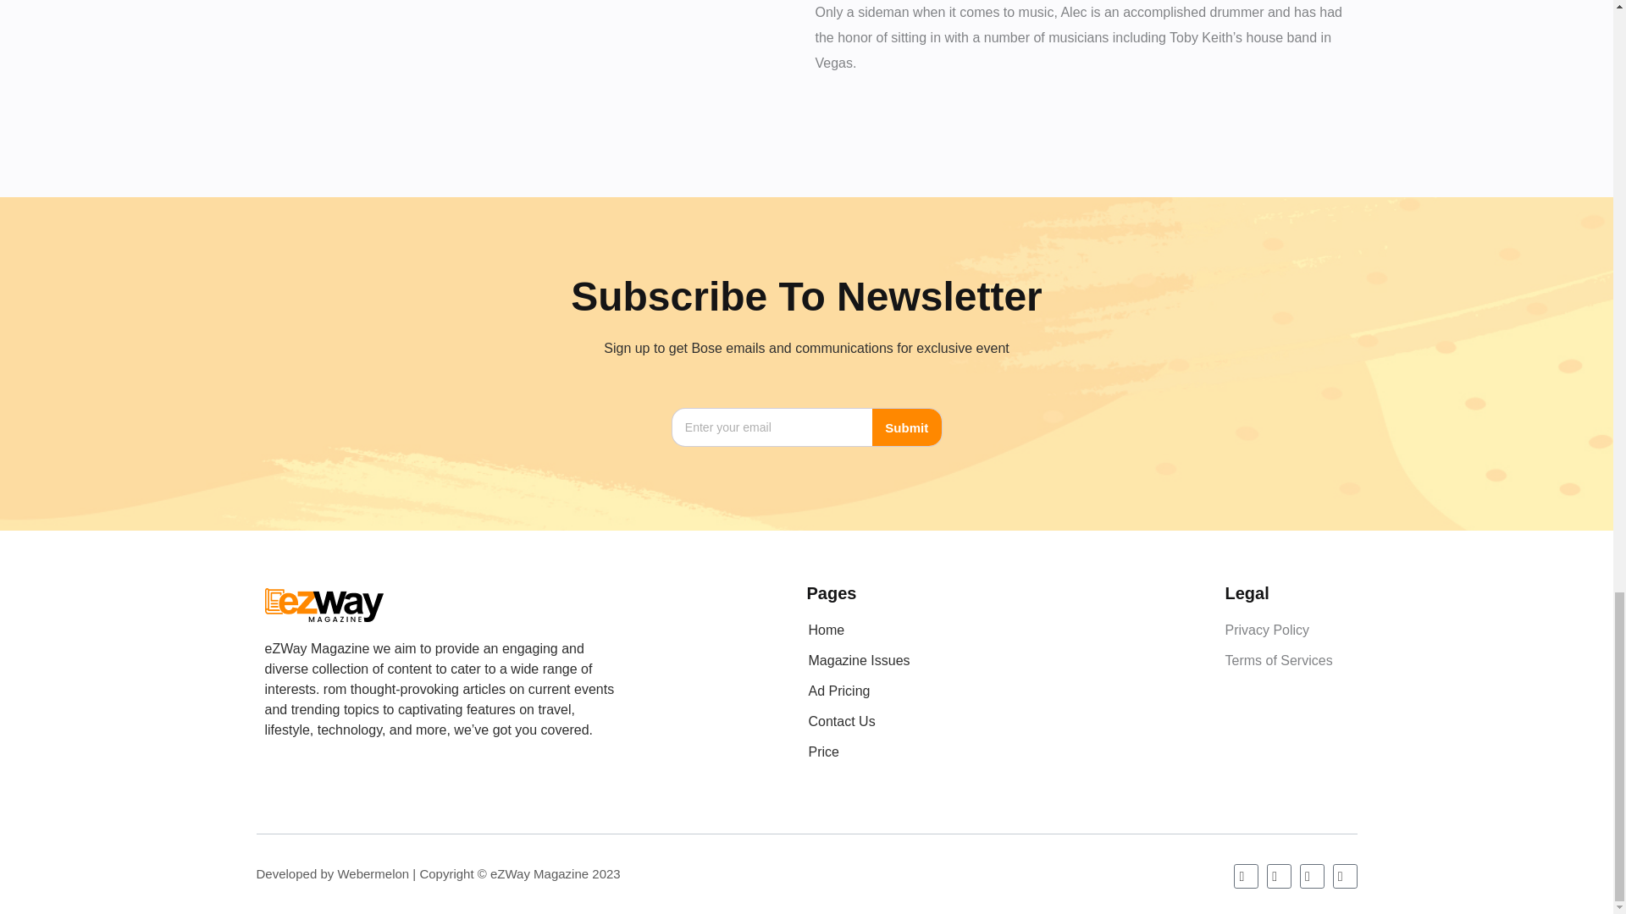  What do you see at coordinates (1277, 660) in the screenshot?
I see `Terms of Services` at bounding box center [1277, 660].